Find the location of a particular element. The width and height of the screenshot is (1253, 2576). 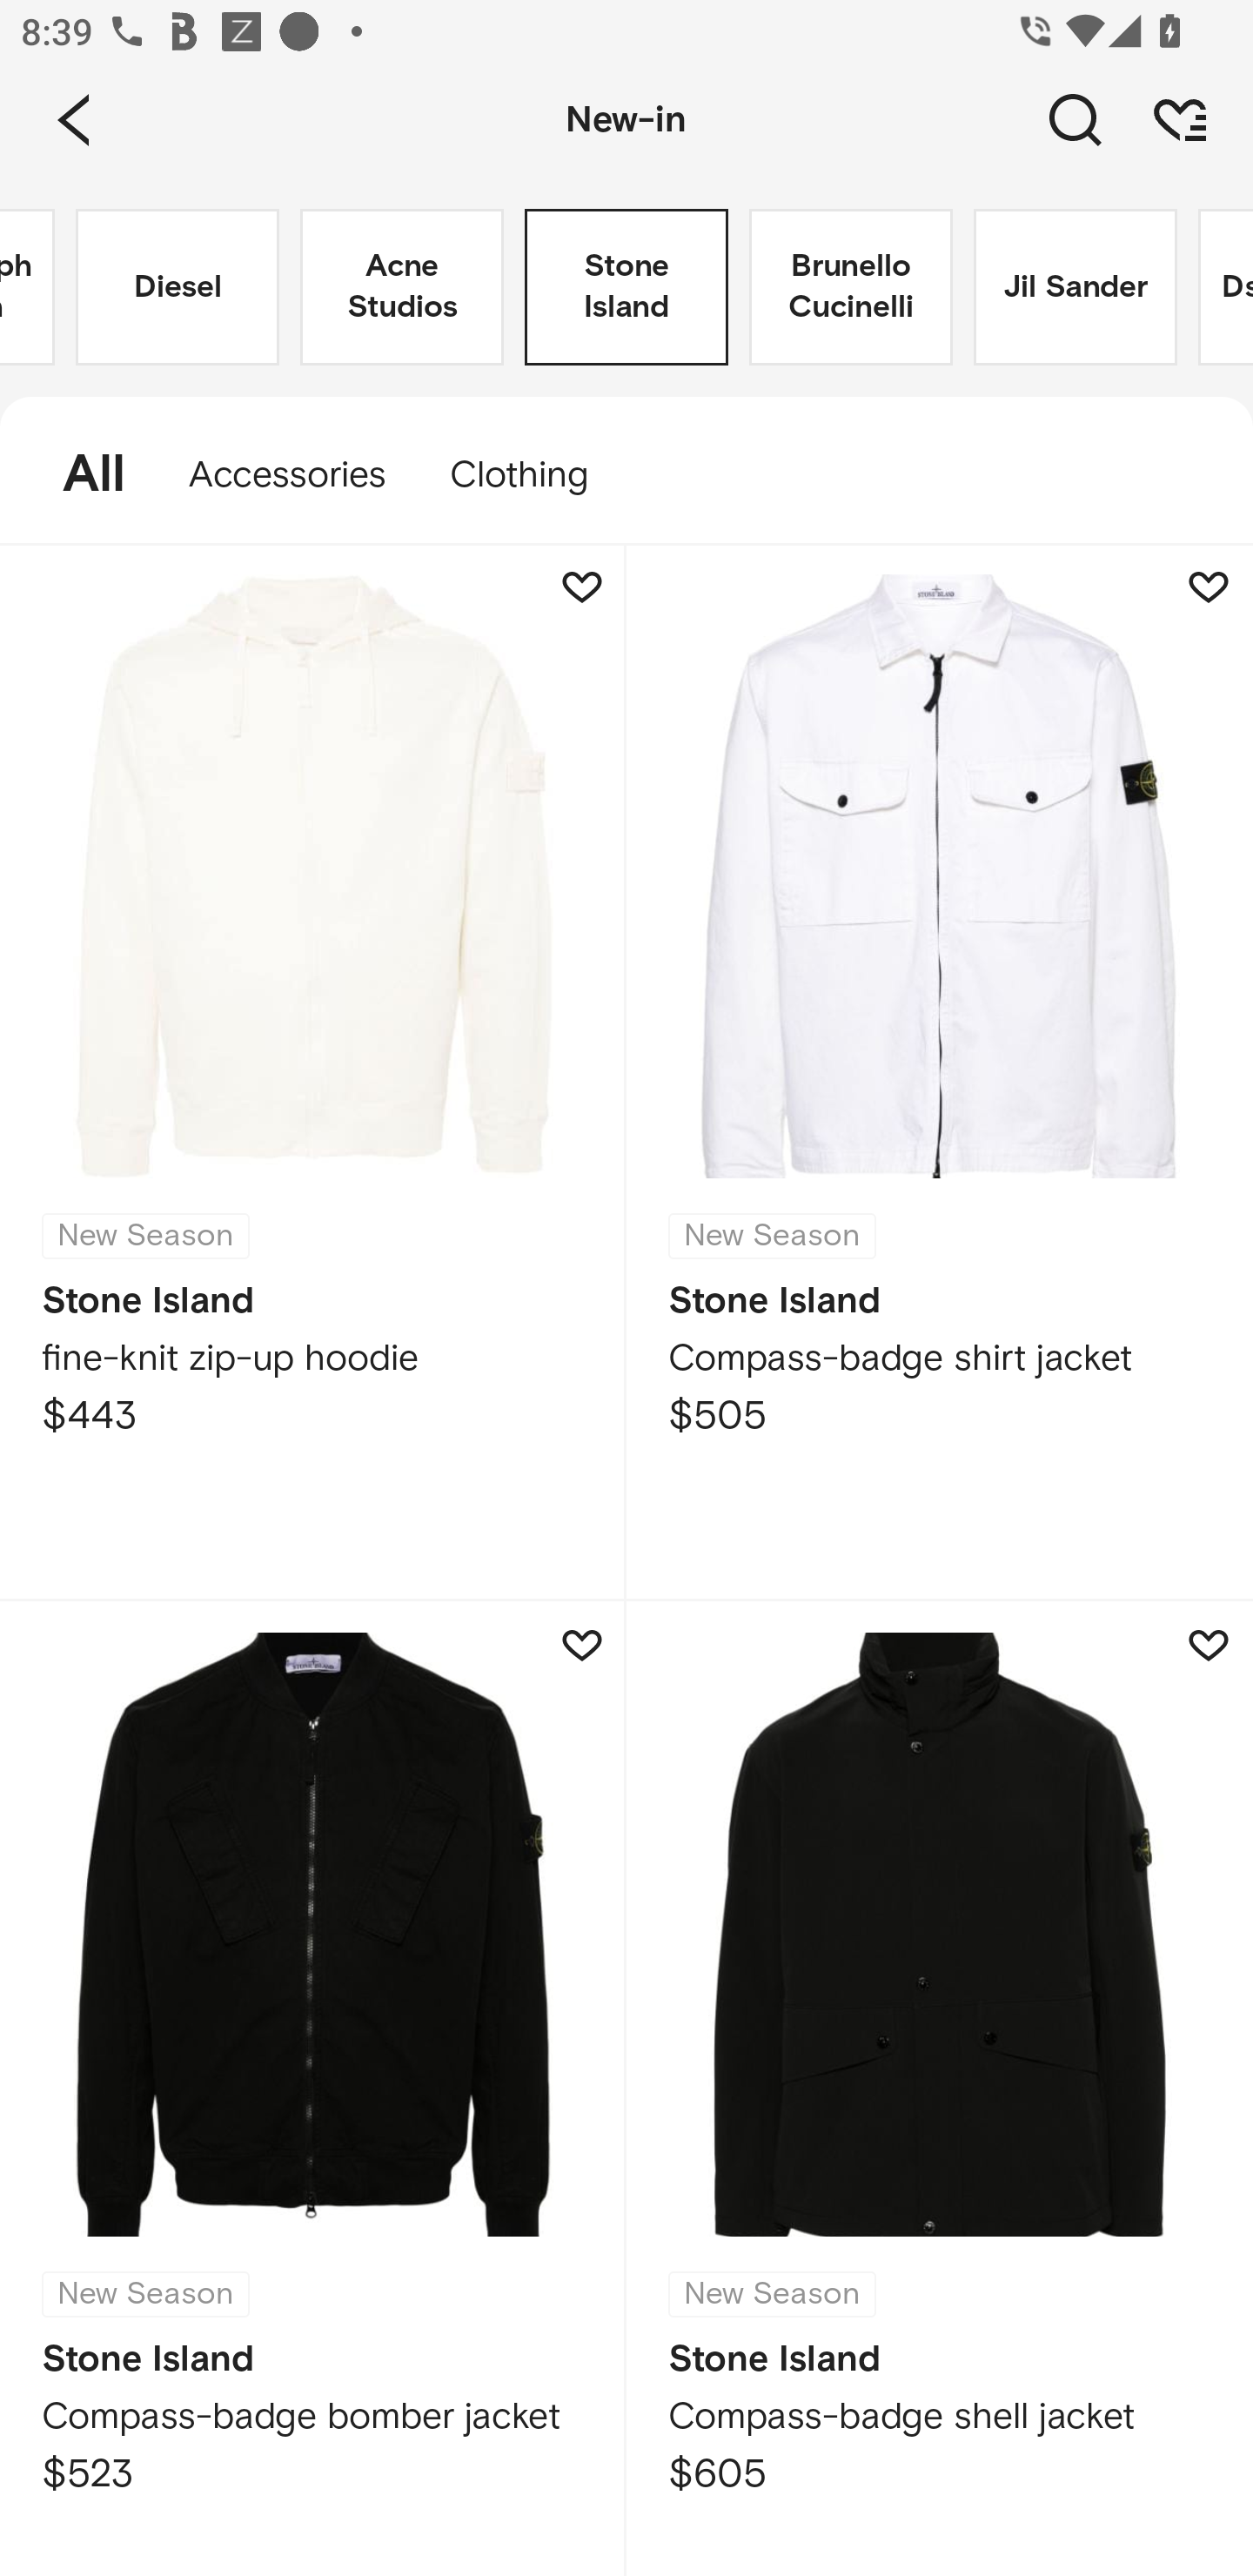

All is located at coordinates (78, 475).